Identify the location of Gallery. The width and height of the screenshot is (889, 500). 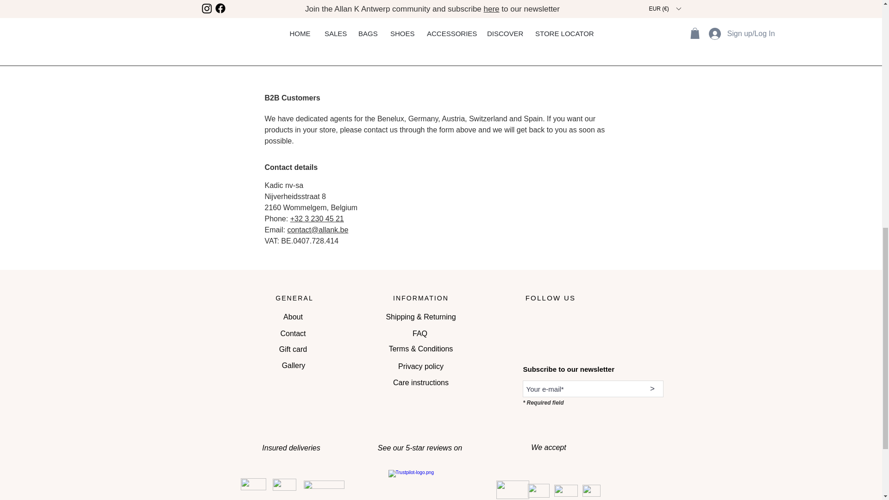
(294, 366).